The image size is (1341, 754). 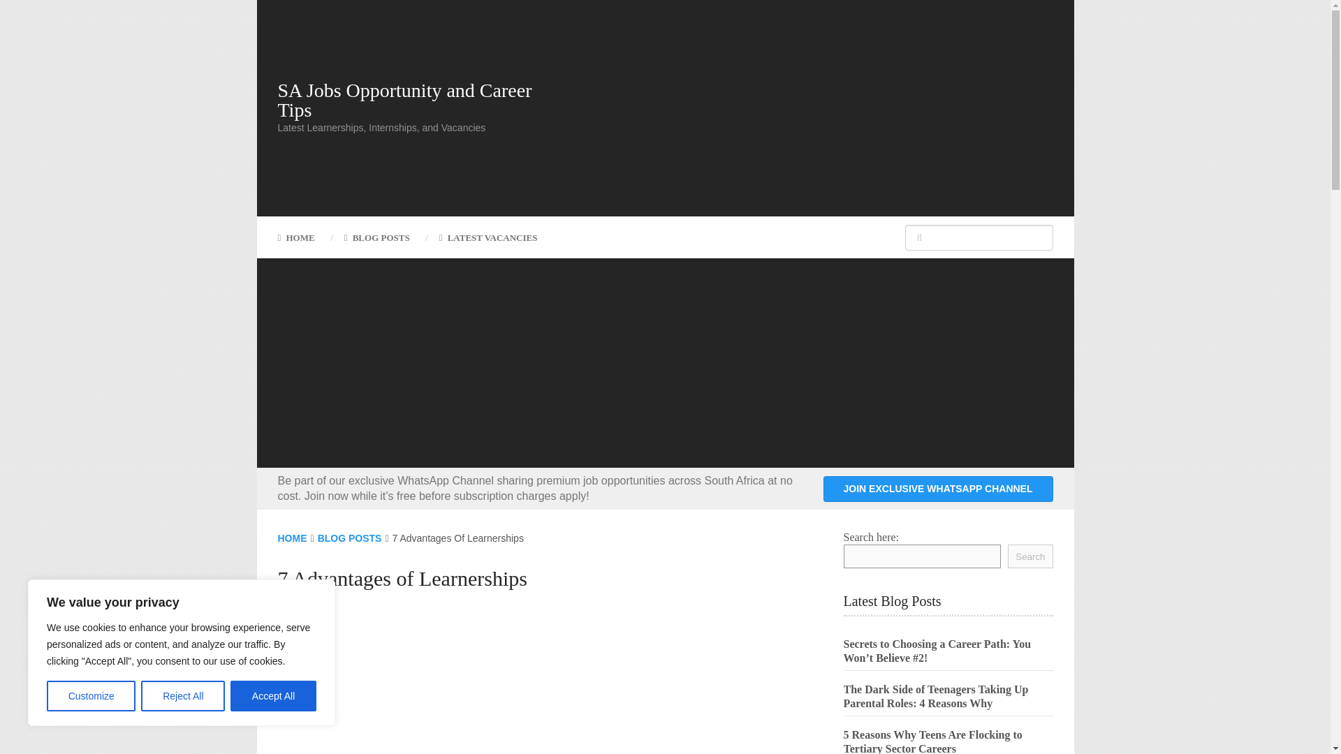 I want to click on Advertisement, so click(x=532, y=686).